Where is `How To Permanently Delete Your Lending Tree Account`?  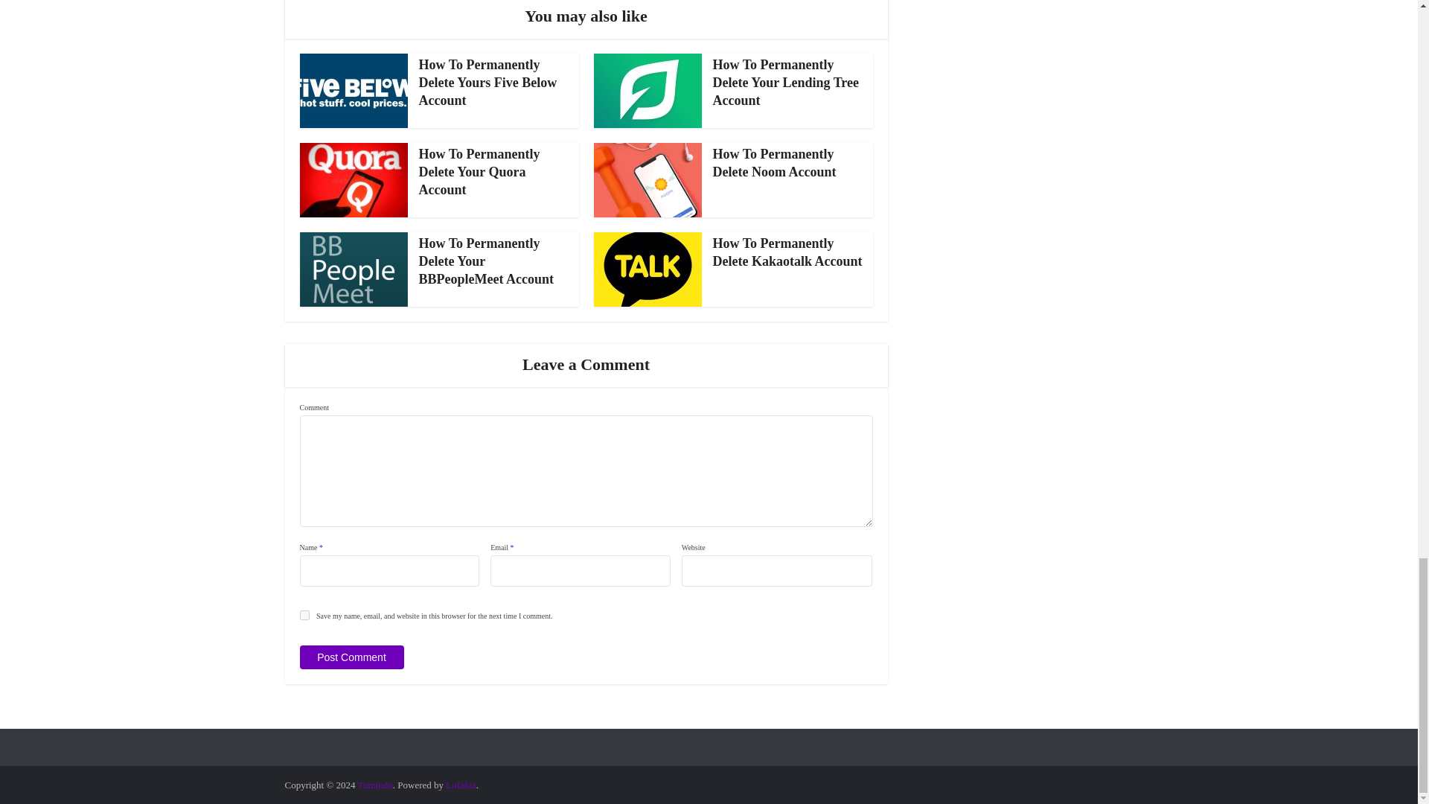
How To Permanently Delete Your Lending Tree Account is located at coordinates (786, 82).